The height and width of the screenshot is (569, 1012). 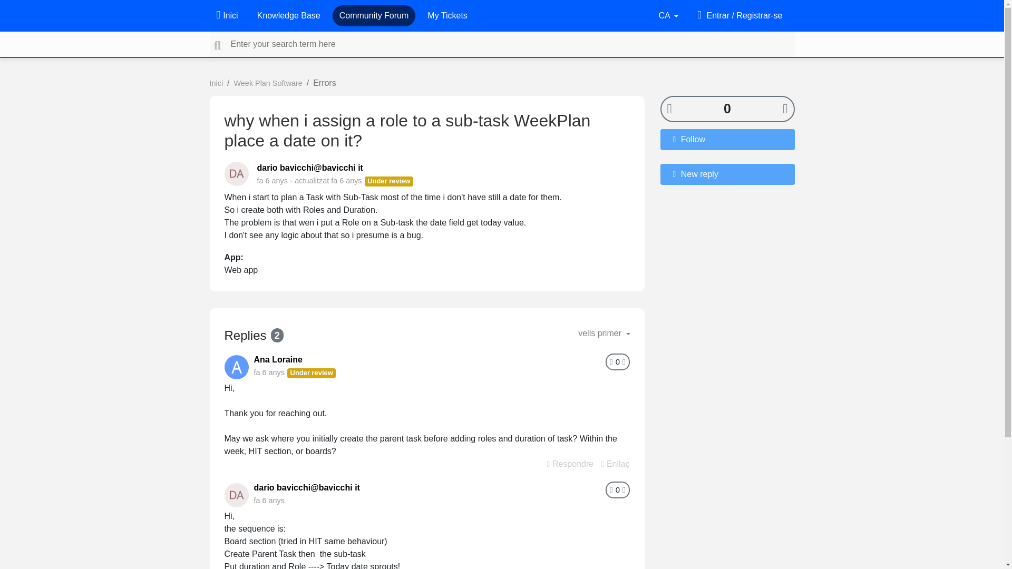 What do you see at coordinates (216, 83) in the screenshot?
I see `Inici` at bounding box center [216, 83].